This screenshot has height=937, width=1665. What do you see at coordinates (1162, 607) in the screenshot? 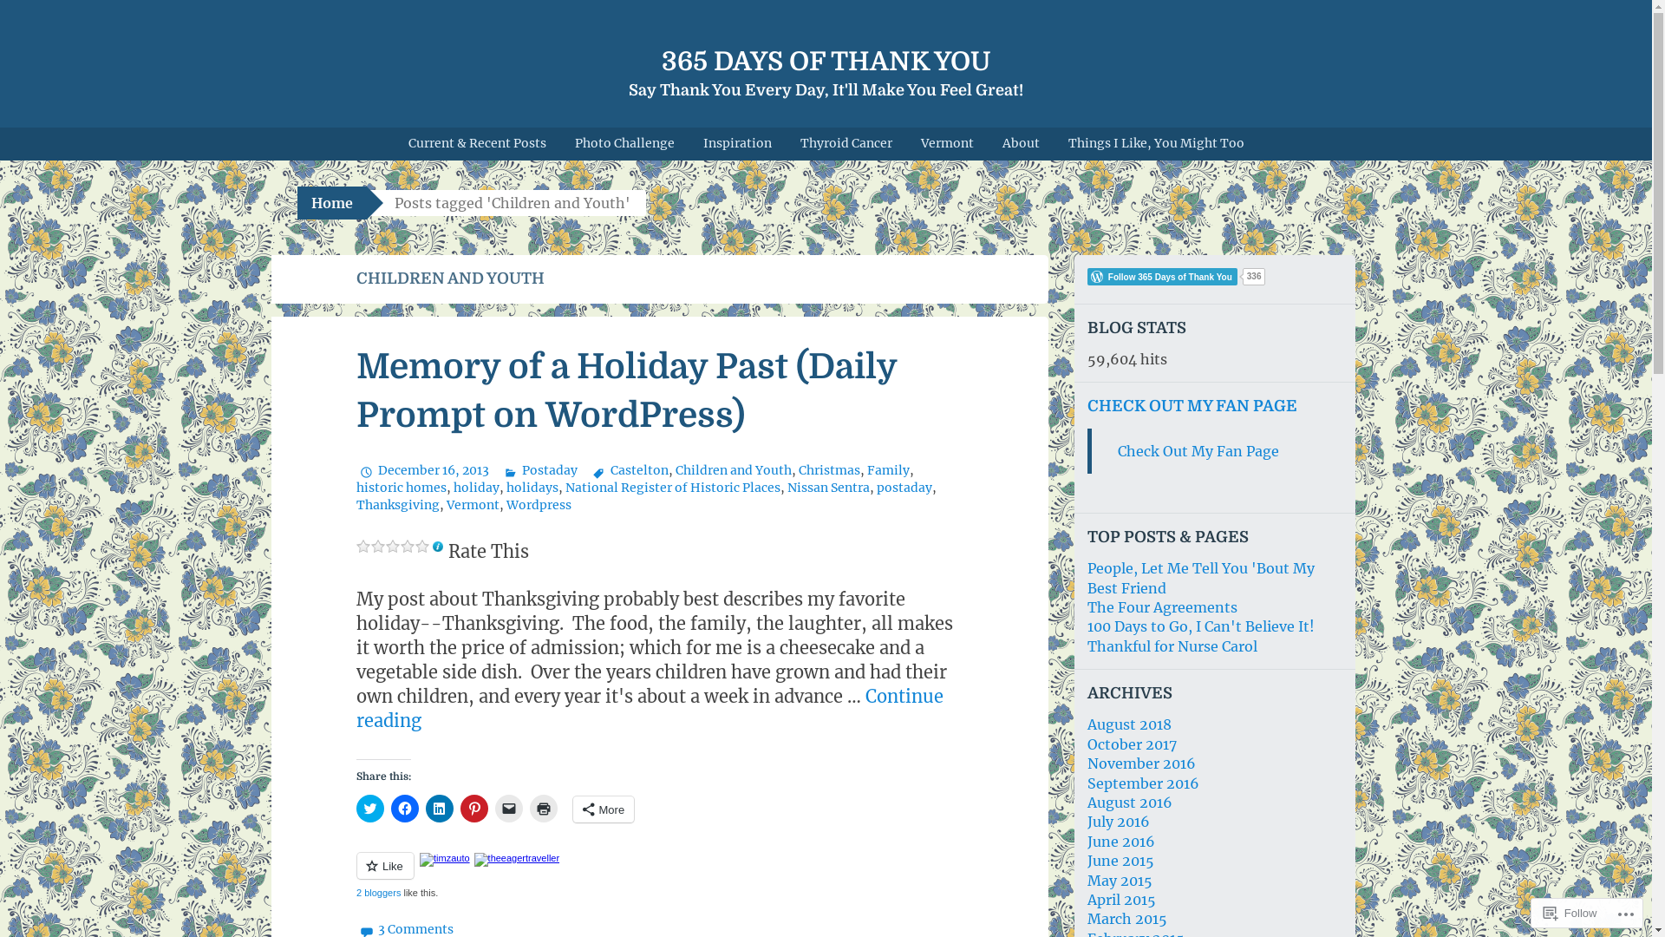
I see `The Four Agreements` at bounding box center [1162, 607].